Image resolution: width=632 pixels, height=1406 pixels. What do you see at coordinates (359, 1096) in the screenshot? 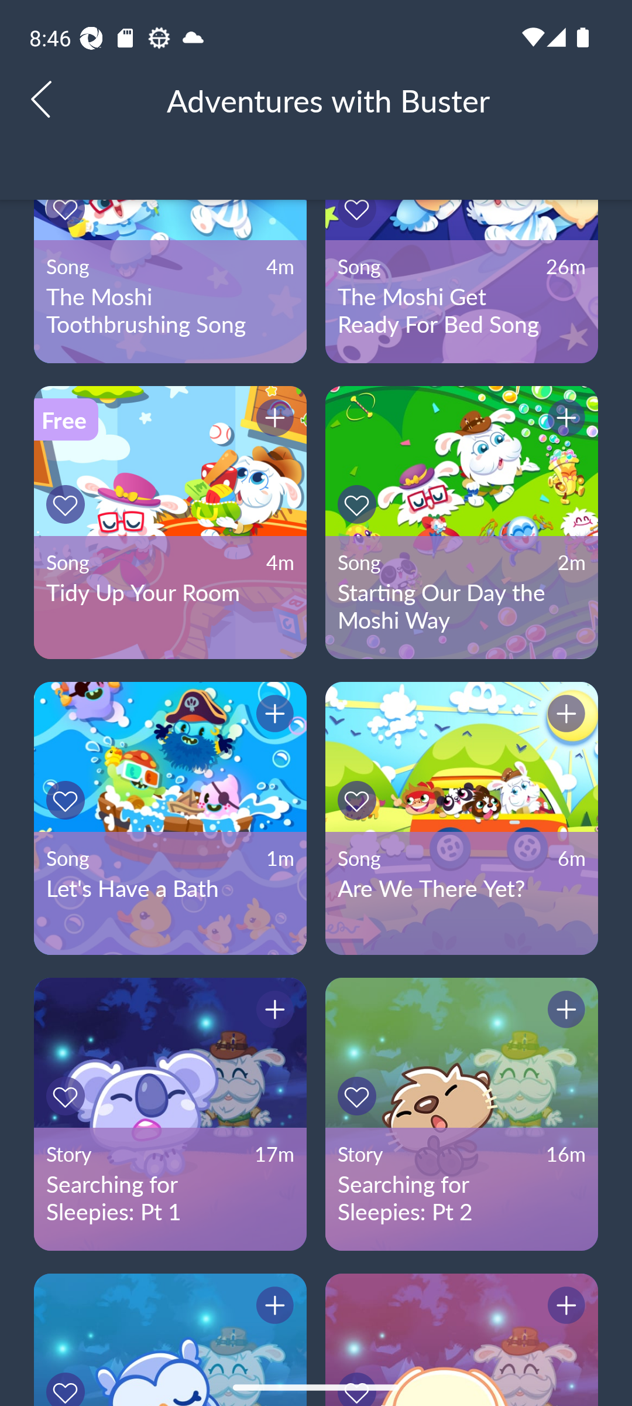
I see `Button` at bounding box center [359, 1096].